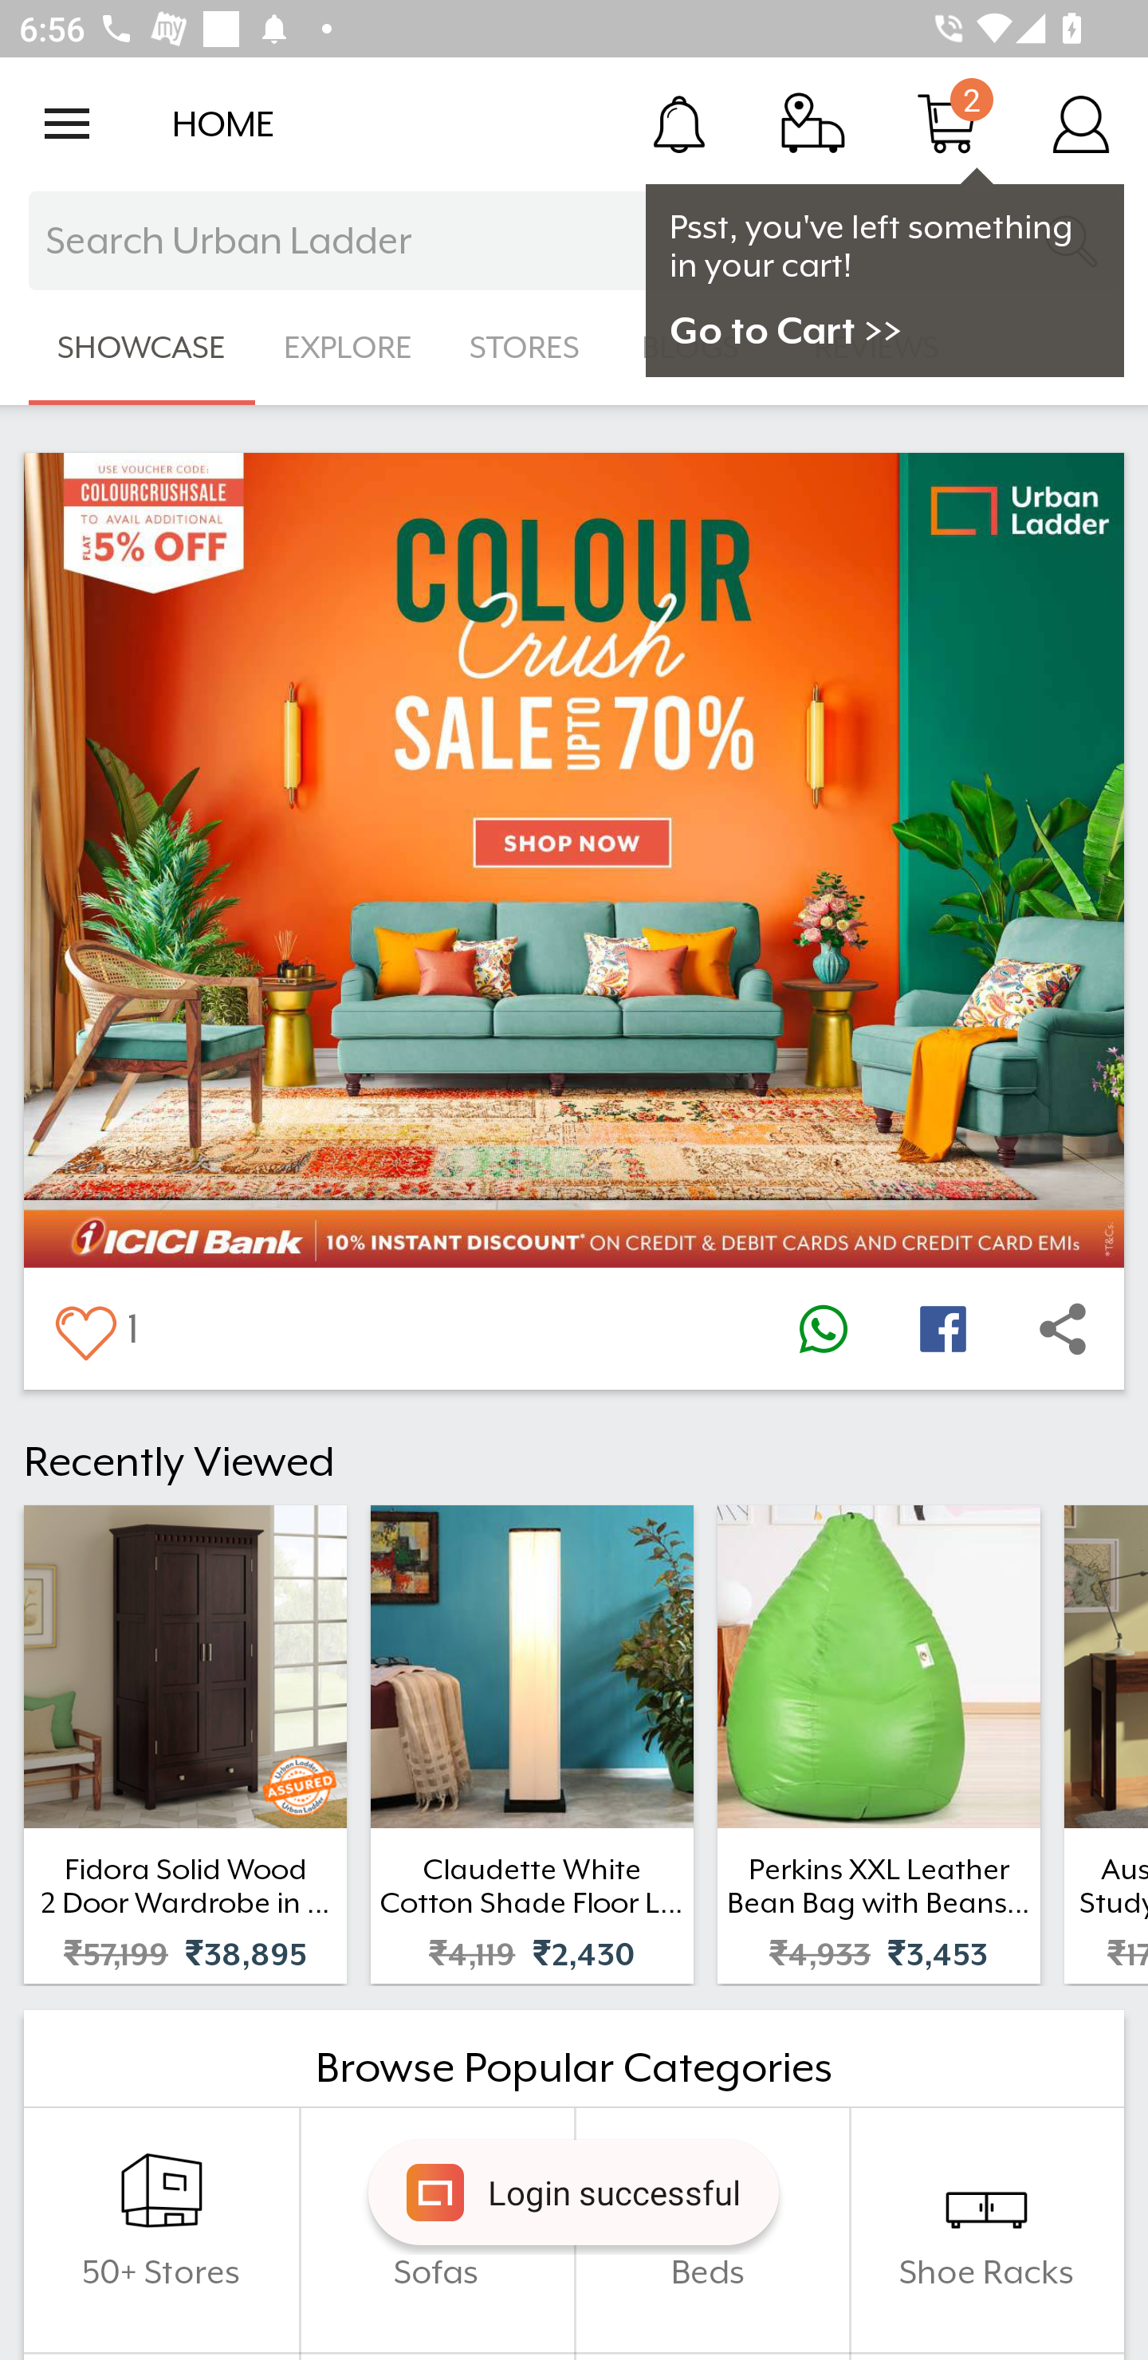 The height and width of the screenshot is (2360, 1148). Describe the element at coordinates (436, 2230) in the screenshot. I see `Sofas` at that location.